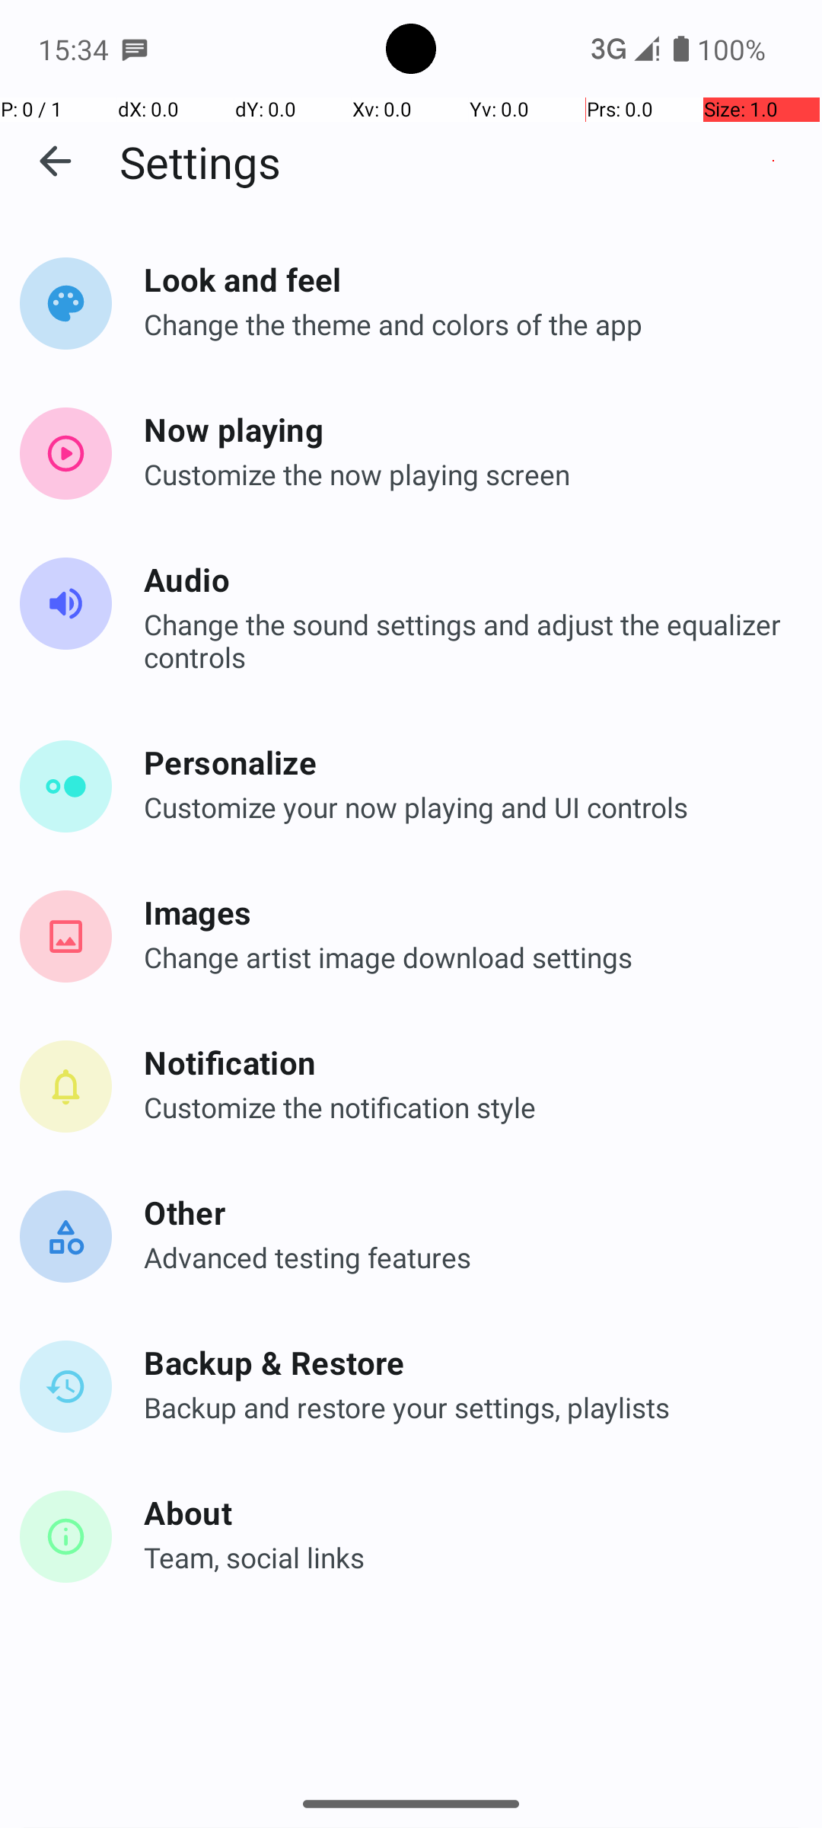  What do you see at coordinates (465, 957) in the screenshot?
I see `Change artist image download settings` at bounding box center [465, 957].